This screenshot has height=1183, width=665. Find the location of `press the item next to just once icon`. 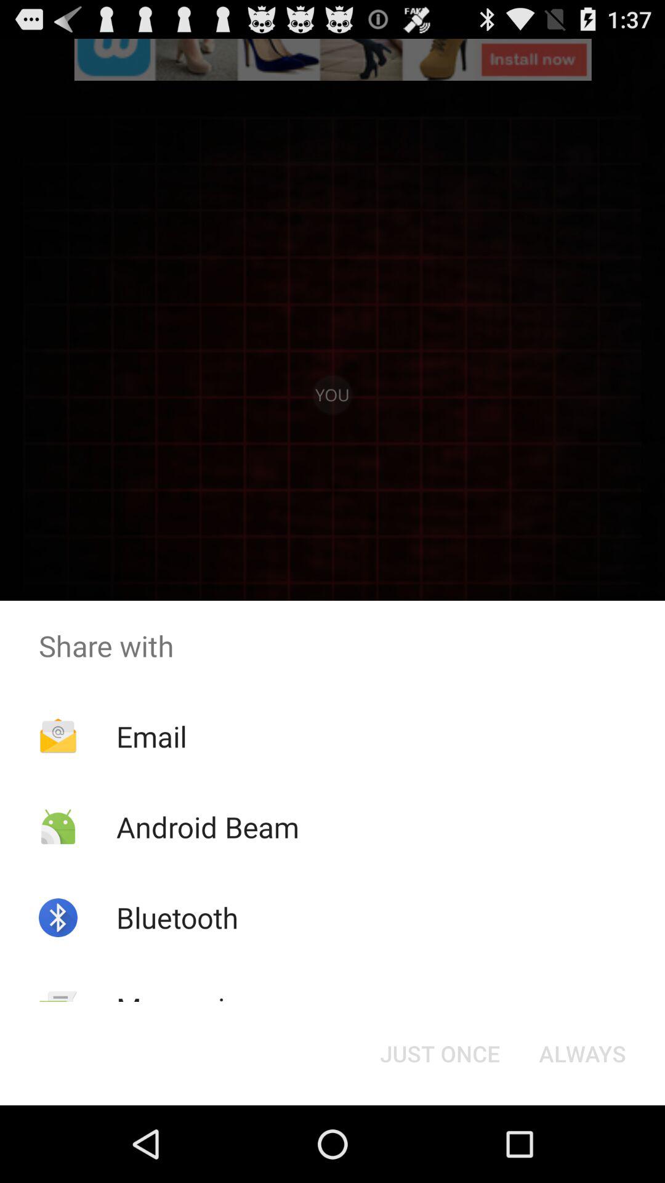

press the item next to just once icon is located at coordinates (186, 1008).